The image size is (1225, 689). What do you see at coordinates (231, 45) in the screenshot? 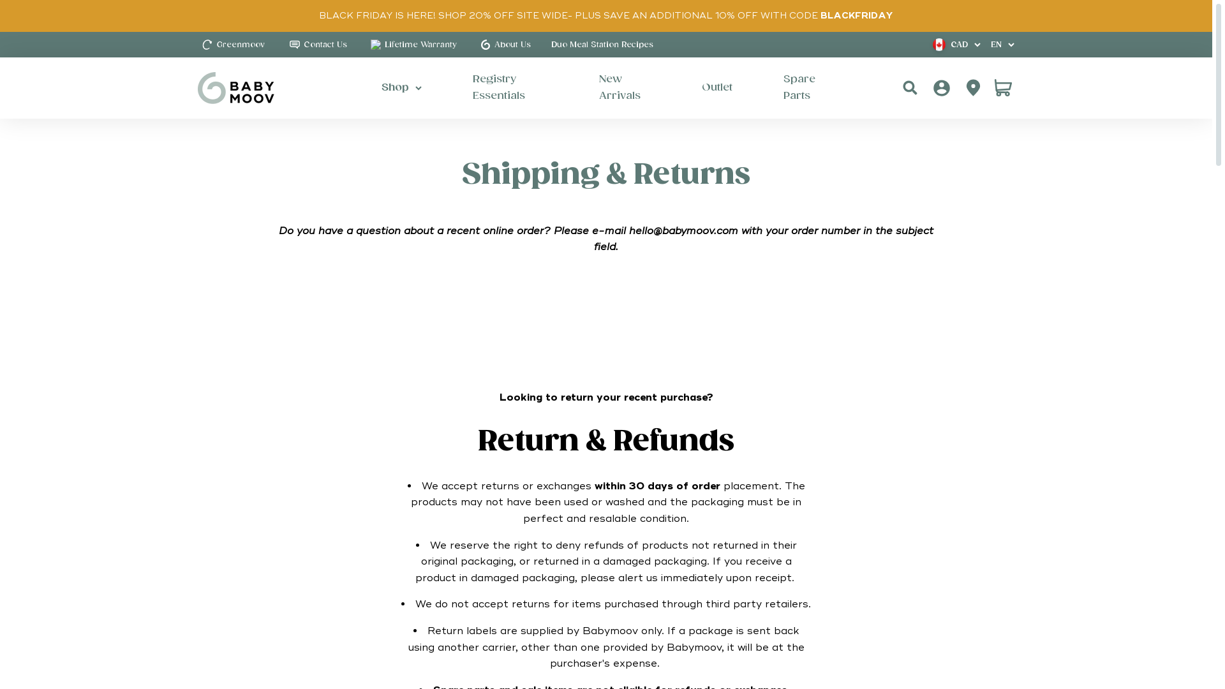
I see `Greenmoov` at bounding box center [231, 45].